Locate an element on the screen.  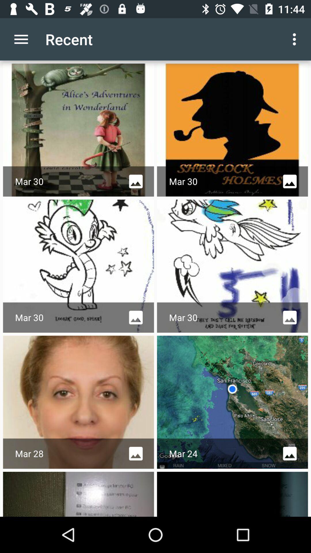
launch icon next to recent app is located at coordinates (21, 39).